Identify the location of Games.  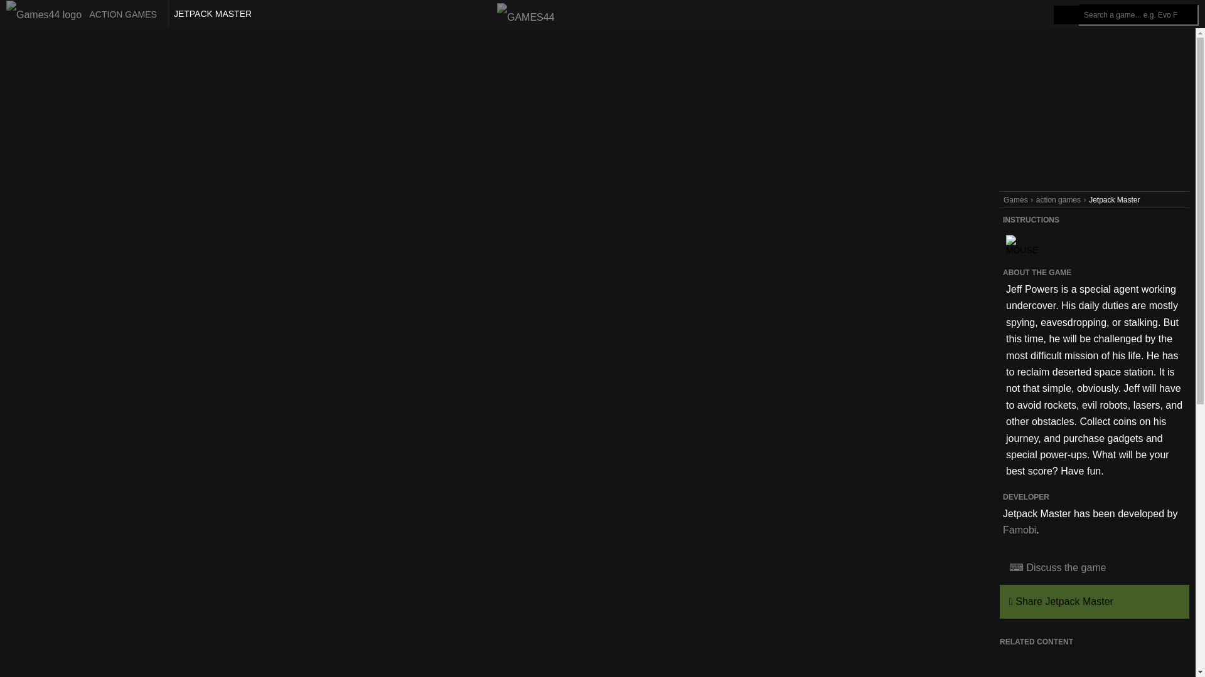
(1015, 200).